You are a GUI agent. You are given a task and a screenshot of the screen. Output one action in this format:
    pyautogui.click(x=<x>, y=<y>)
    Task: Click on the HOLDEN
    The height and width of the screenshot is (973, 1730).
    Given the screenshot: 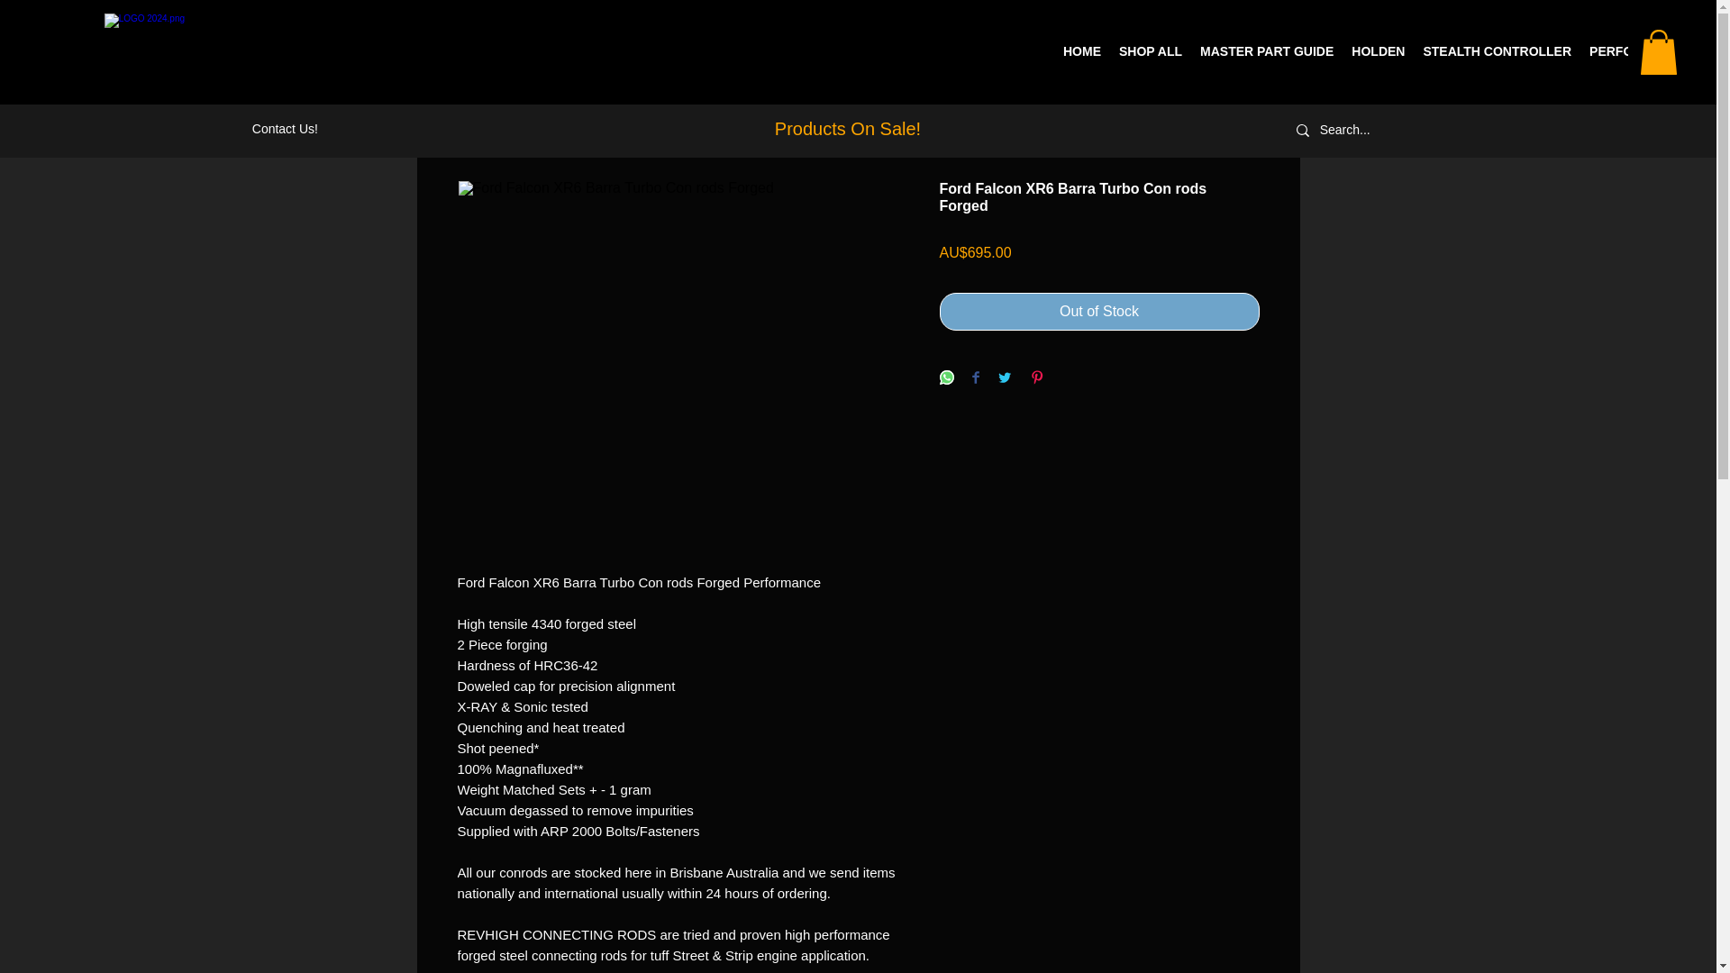 What is the action you would take?
    pyautogui.click(x=1377, y=51)
    